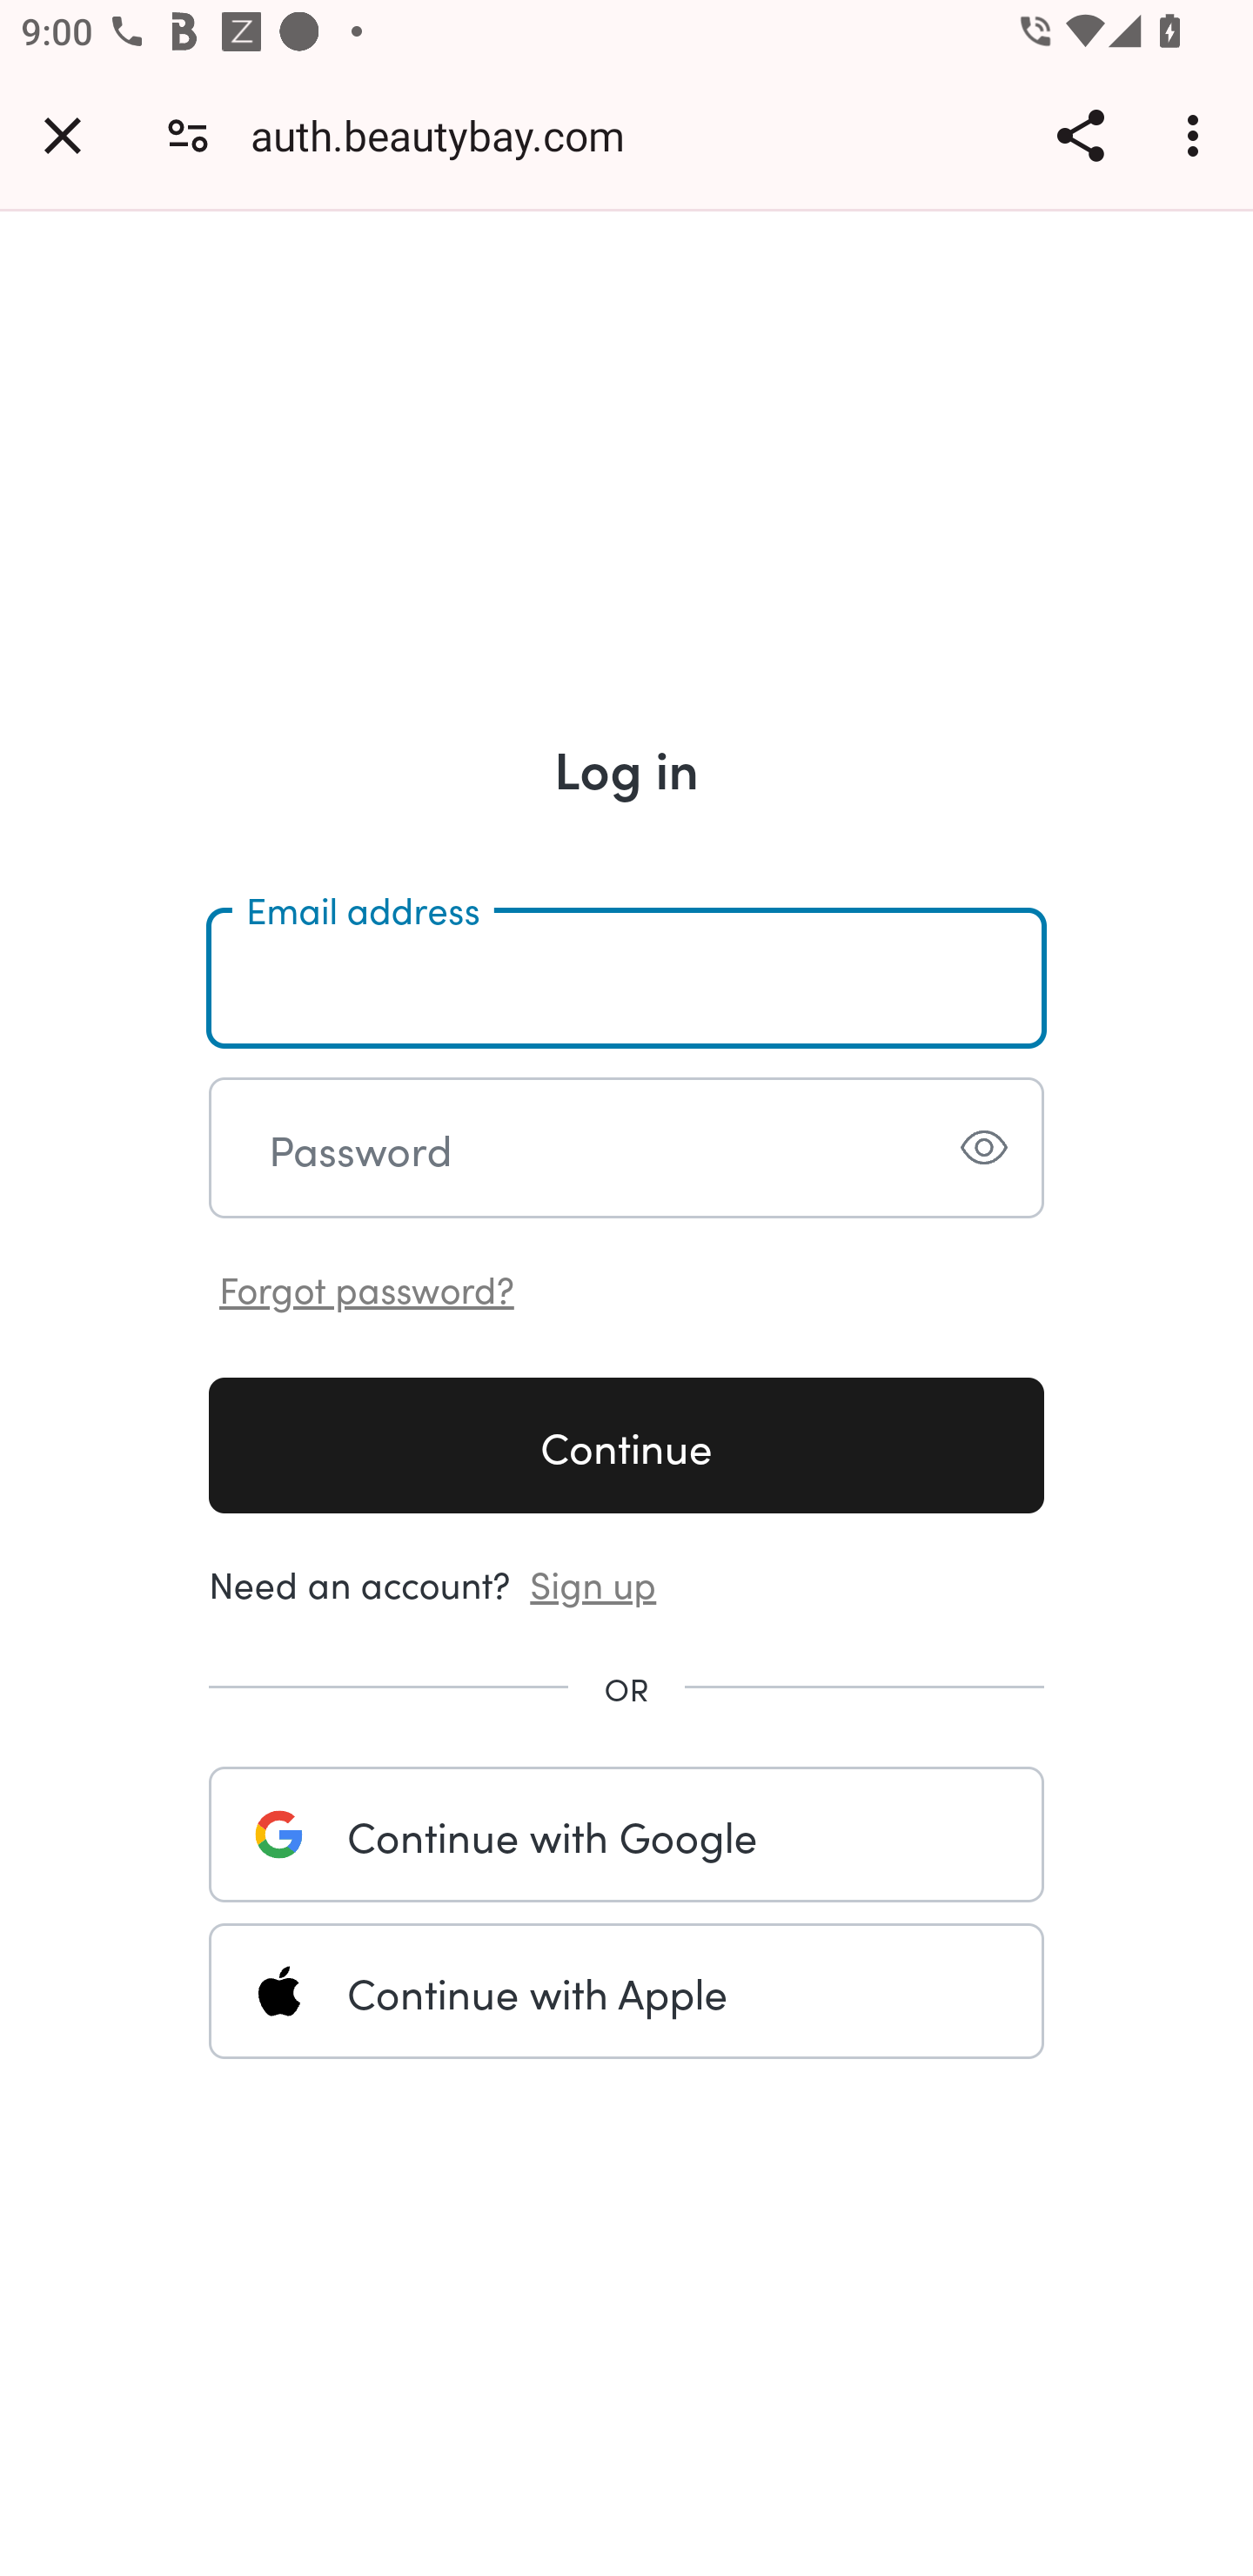 This screenshot has height=2576, width=1253. Describe the element at coordinates (63, 135) in the screenshot. I see `Close tab` at that location.